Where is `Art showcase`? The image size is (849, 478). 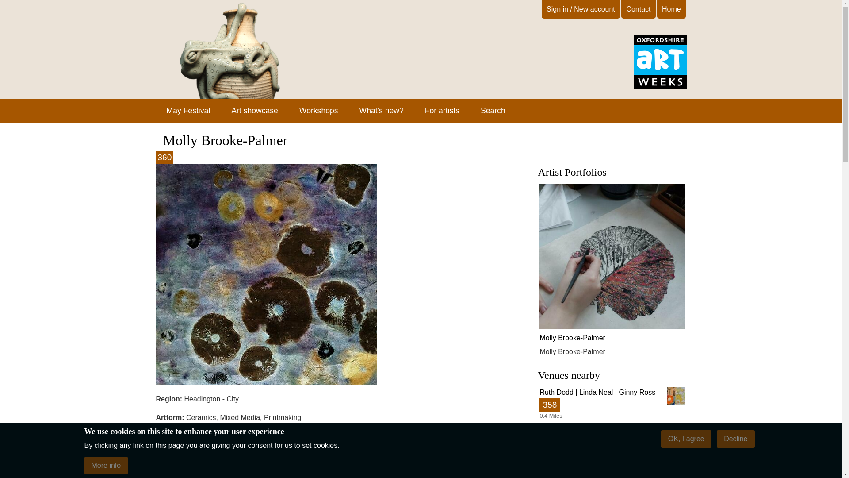
Art showcase is located at coordinates (255, 111).